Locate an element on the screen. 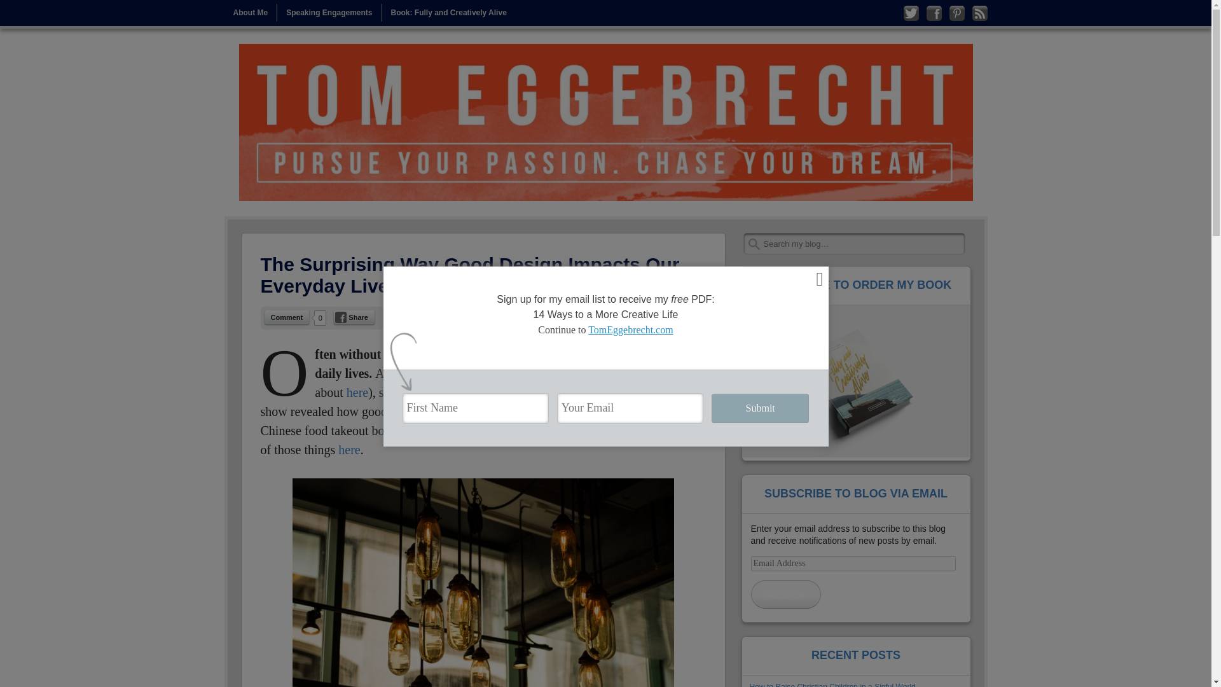 The height and width of the screenshot is (687, 1221). Follow me on Pinterest is located at coordinates (956, 13).